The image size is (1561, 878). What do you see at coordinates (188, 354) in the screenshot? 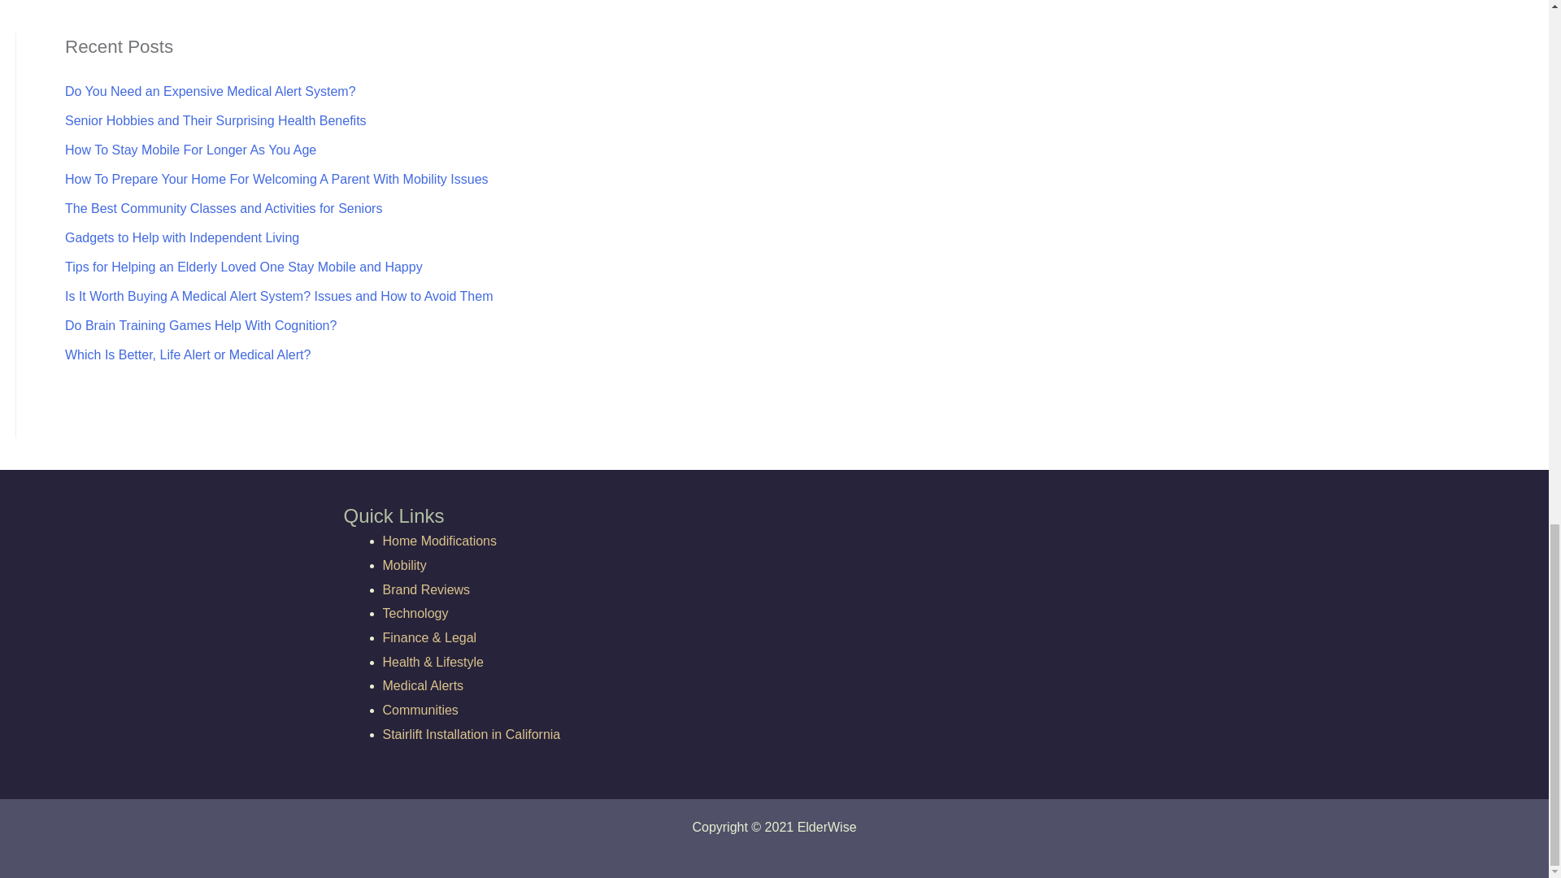
I see `Which Is Better, Life Alert or Medical Alert?` at bounding box center [188, 354].